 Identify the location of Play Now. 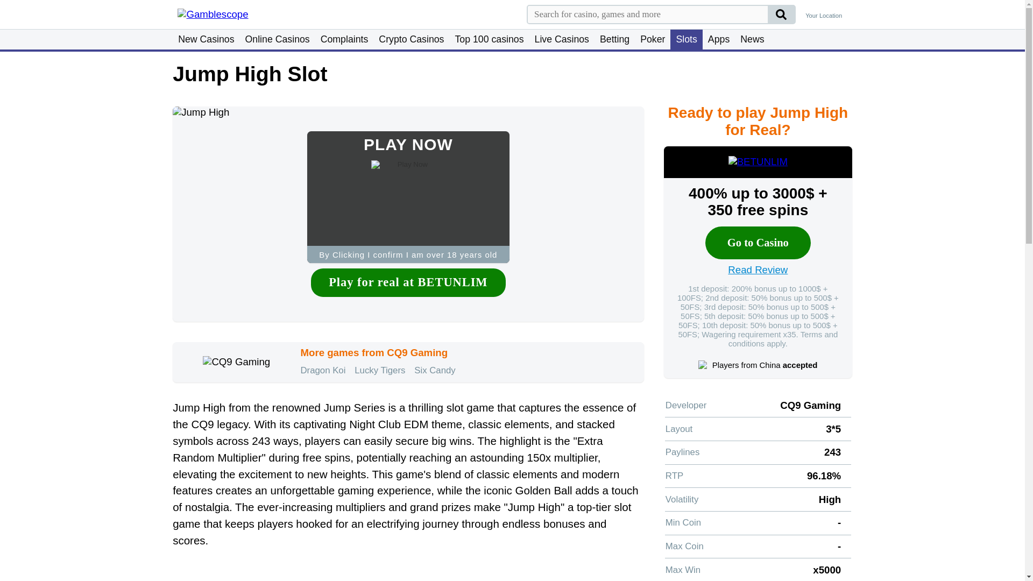
(408, 197).